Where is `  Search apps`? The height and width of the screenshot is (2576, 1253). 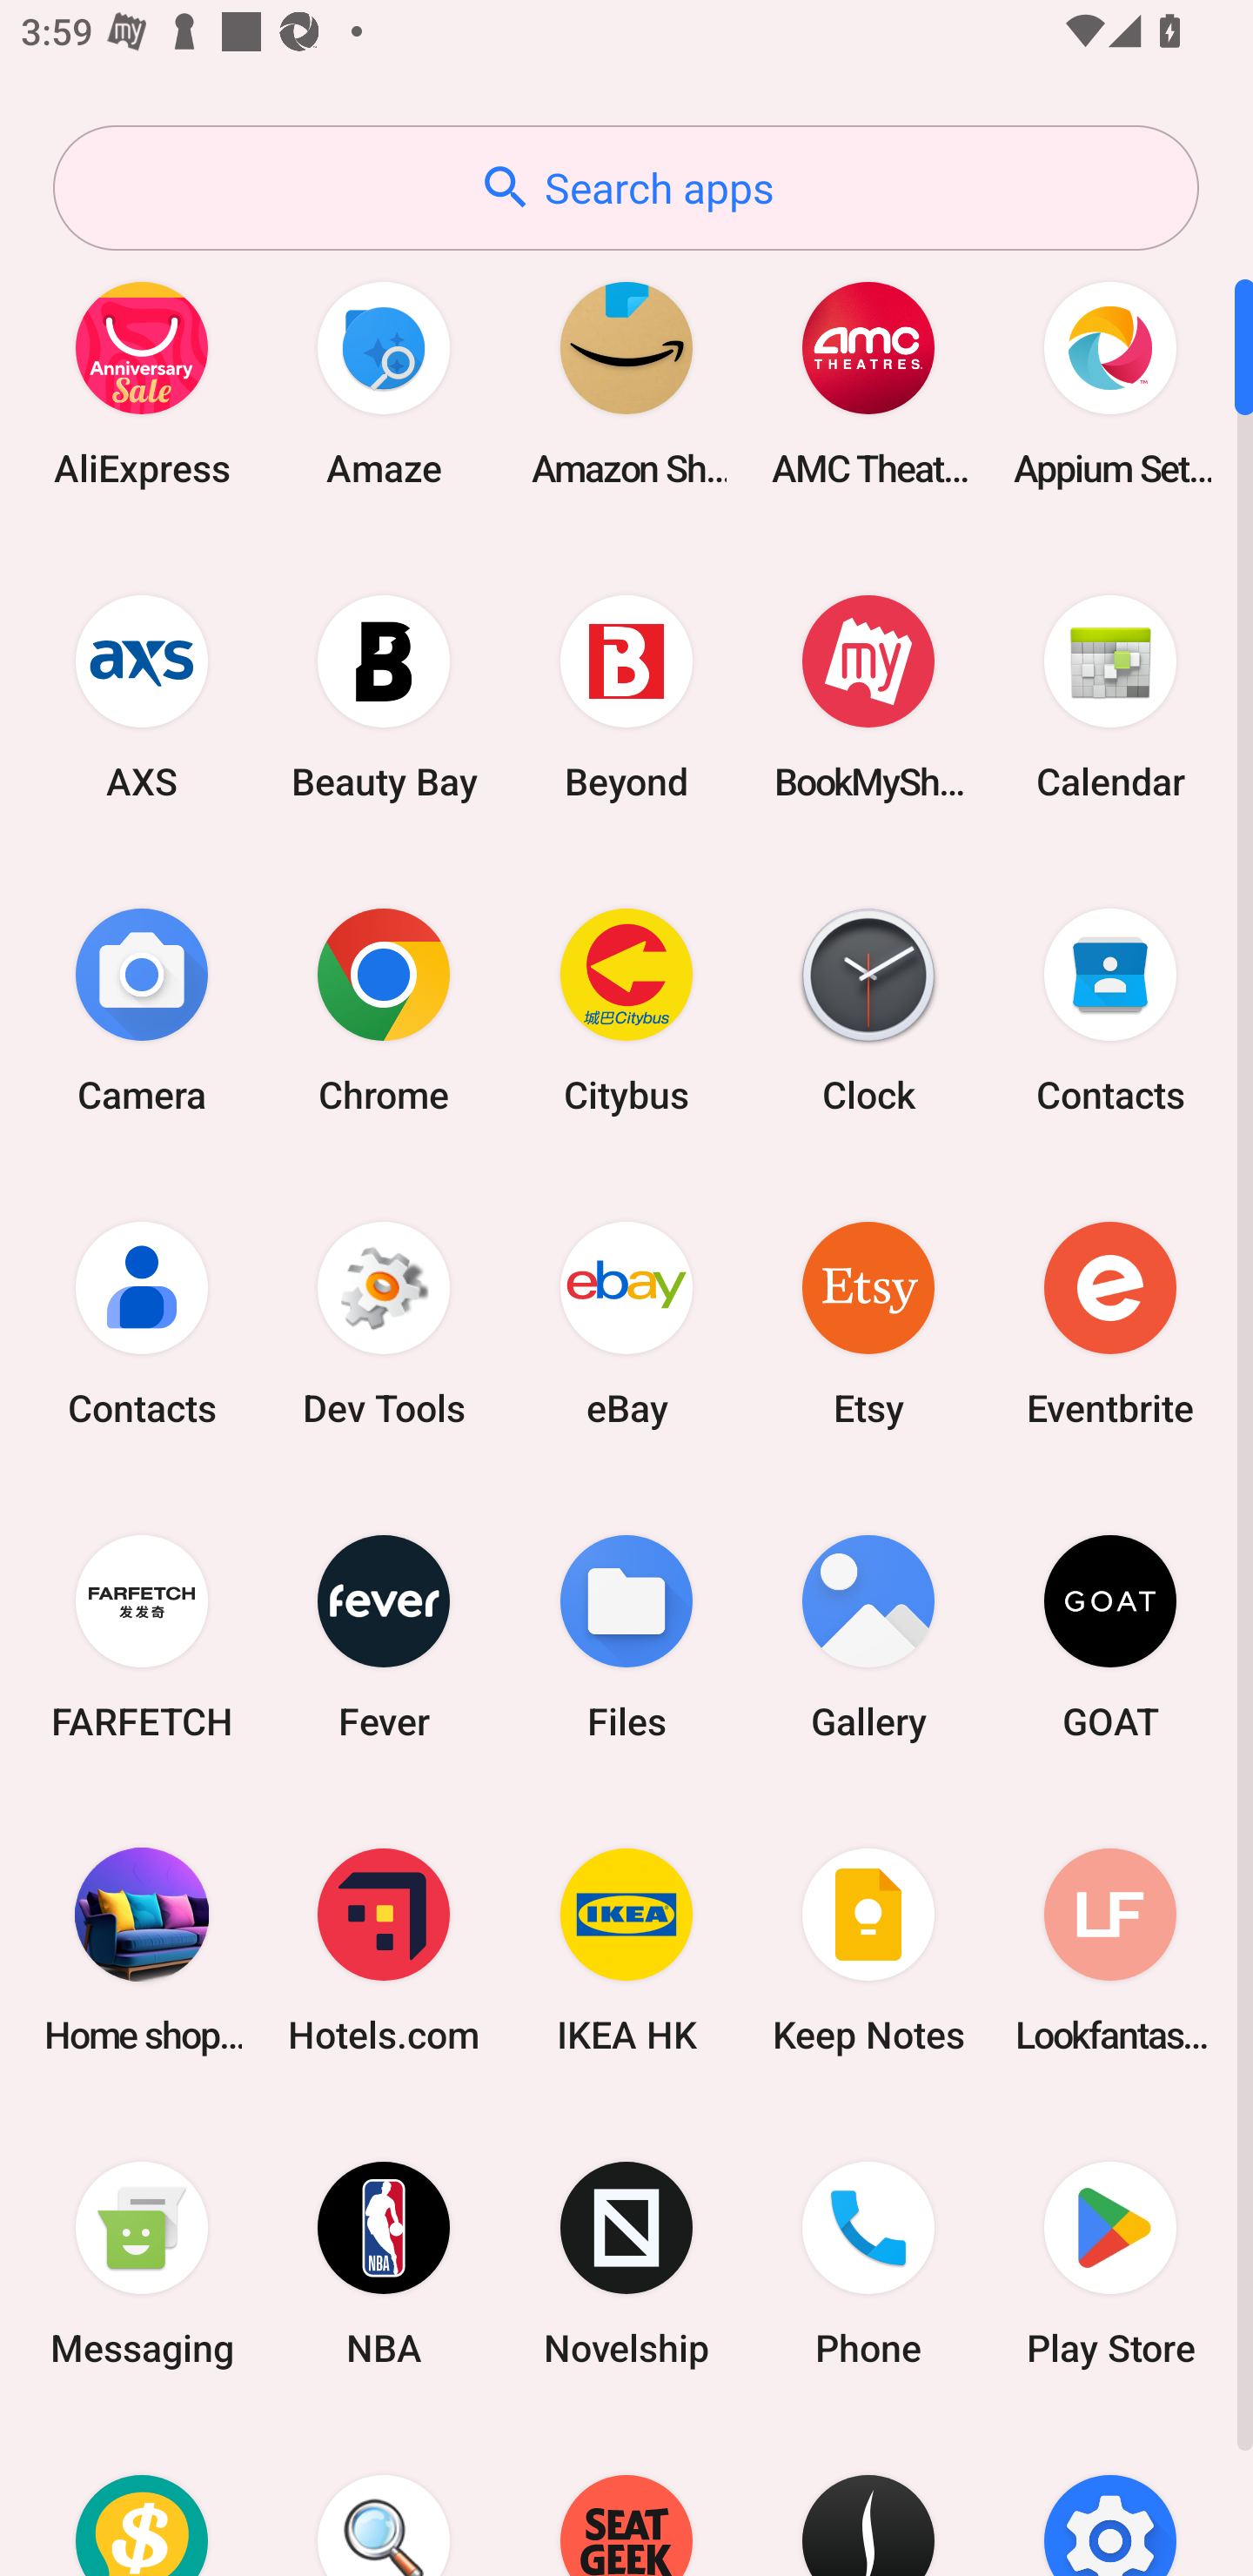   Search apps is located at coordinates (626, 188).